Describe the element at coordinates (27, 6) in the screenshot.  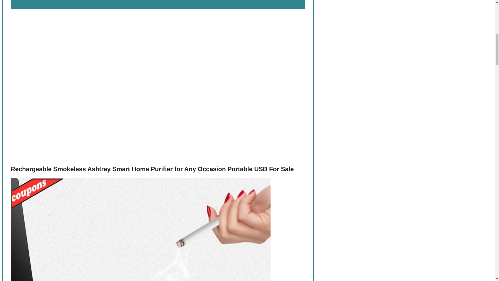
I see `Return to Content` at that location.